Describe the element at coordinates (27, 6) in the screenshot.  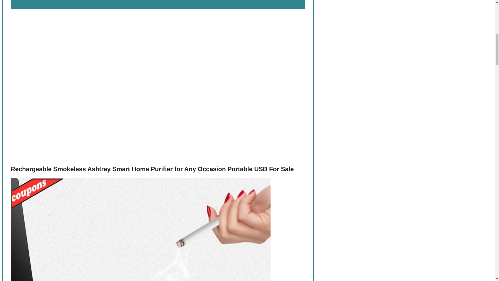
I see `Return to Content` at that location.